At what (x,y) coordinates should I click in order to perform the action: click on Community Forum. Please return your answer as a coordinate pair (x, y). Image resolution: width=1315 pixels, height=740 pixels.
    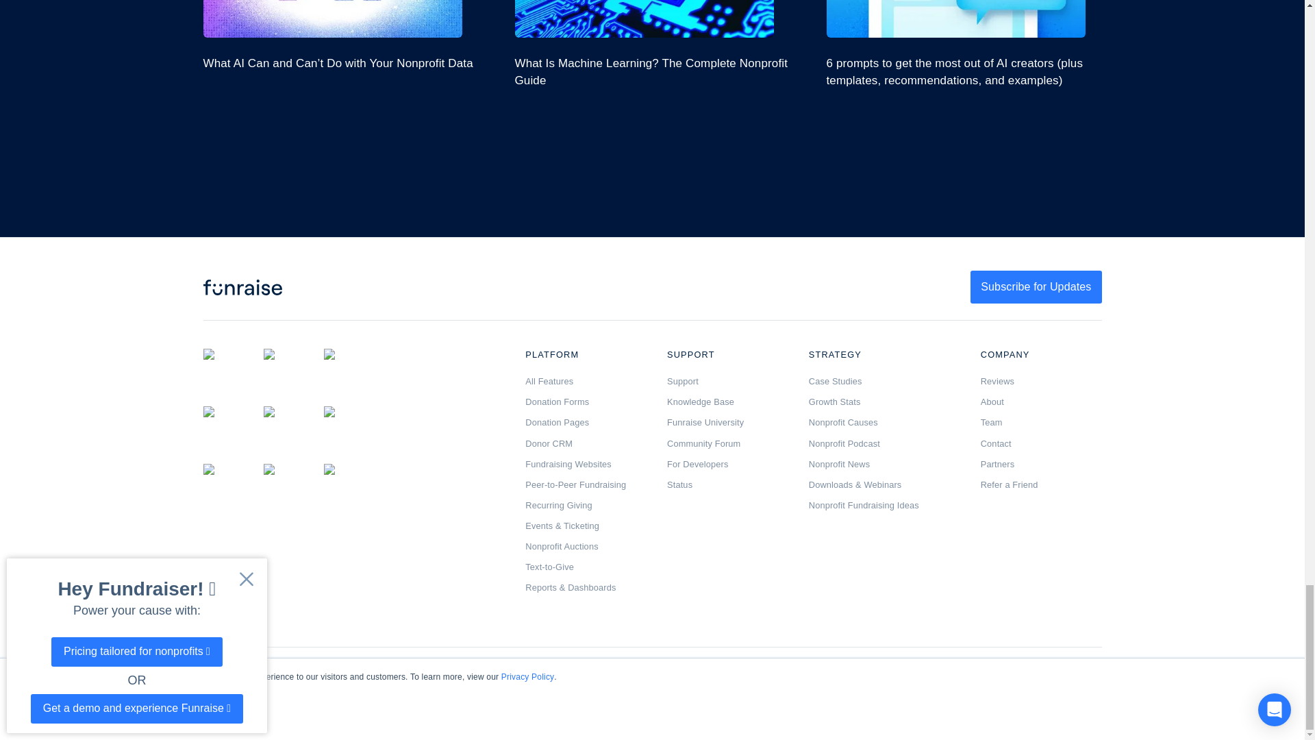
    Looking at the image, I should click on (727, 444).